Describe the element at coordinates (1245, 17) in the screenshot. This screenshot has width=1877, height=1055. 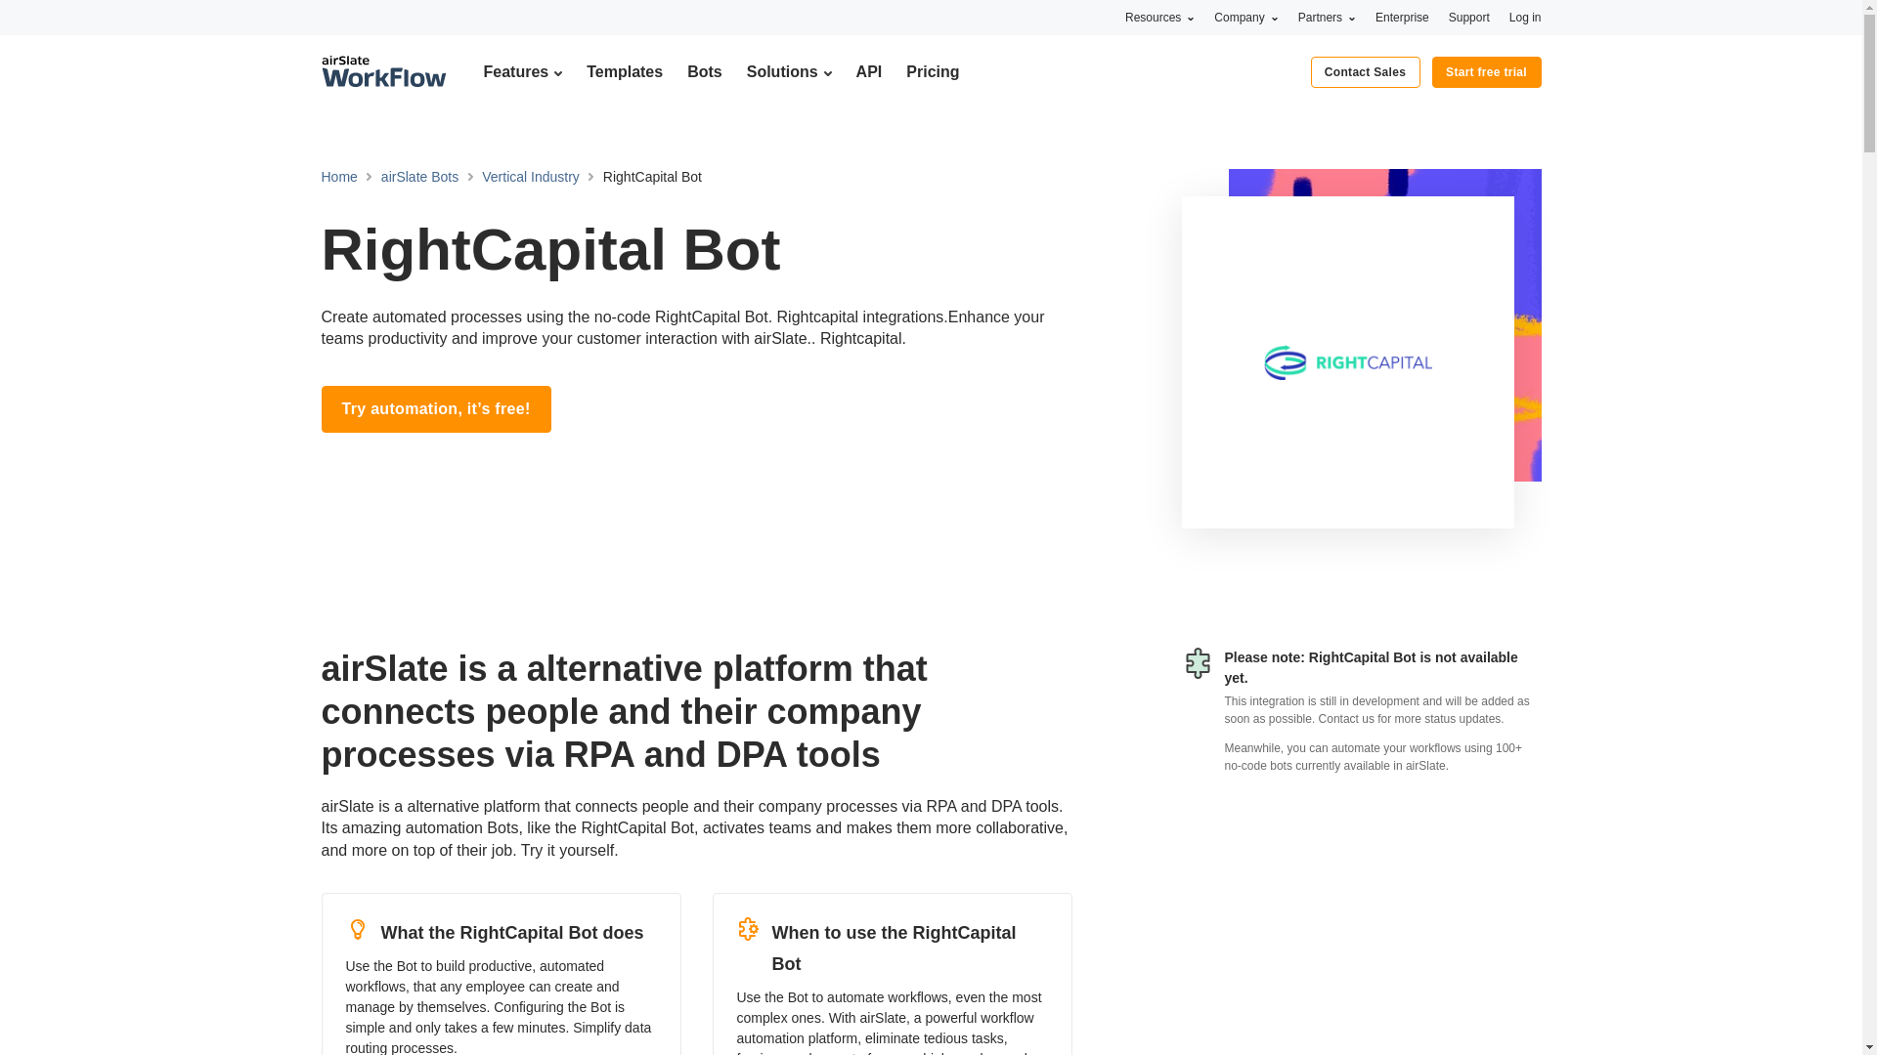
I see `Company` at that location.